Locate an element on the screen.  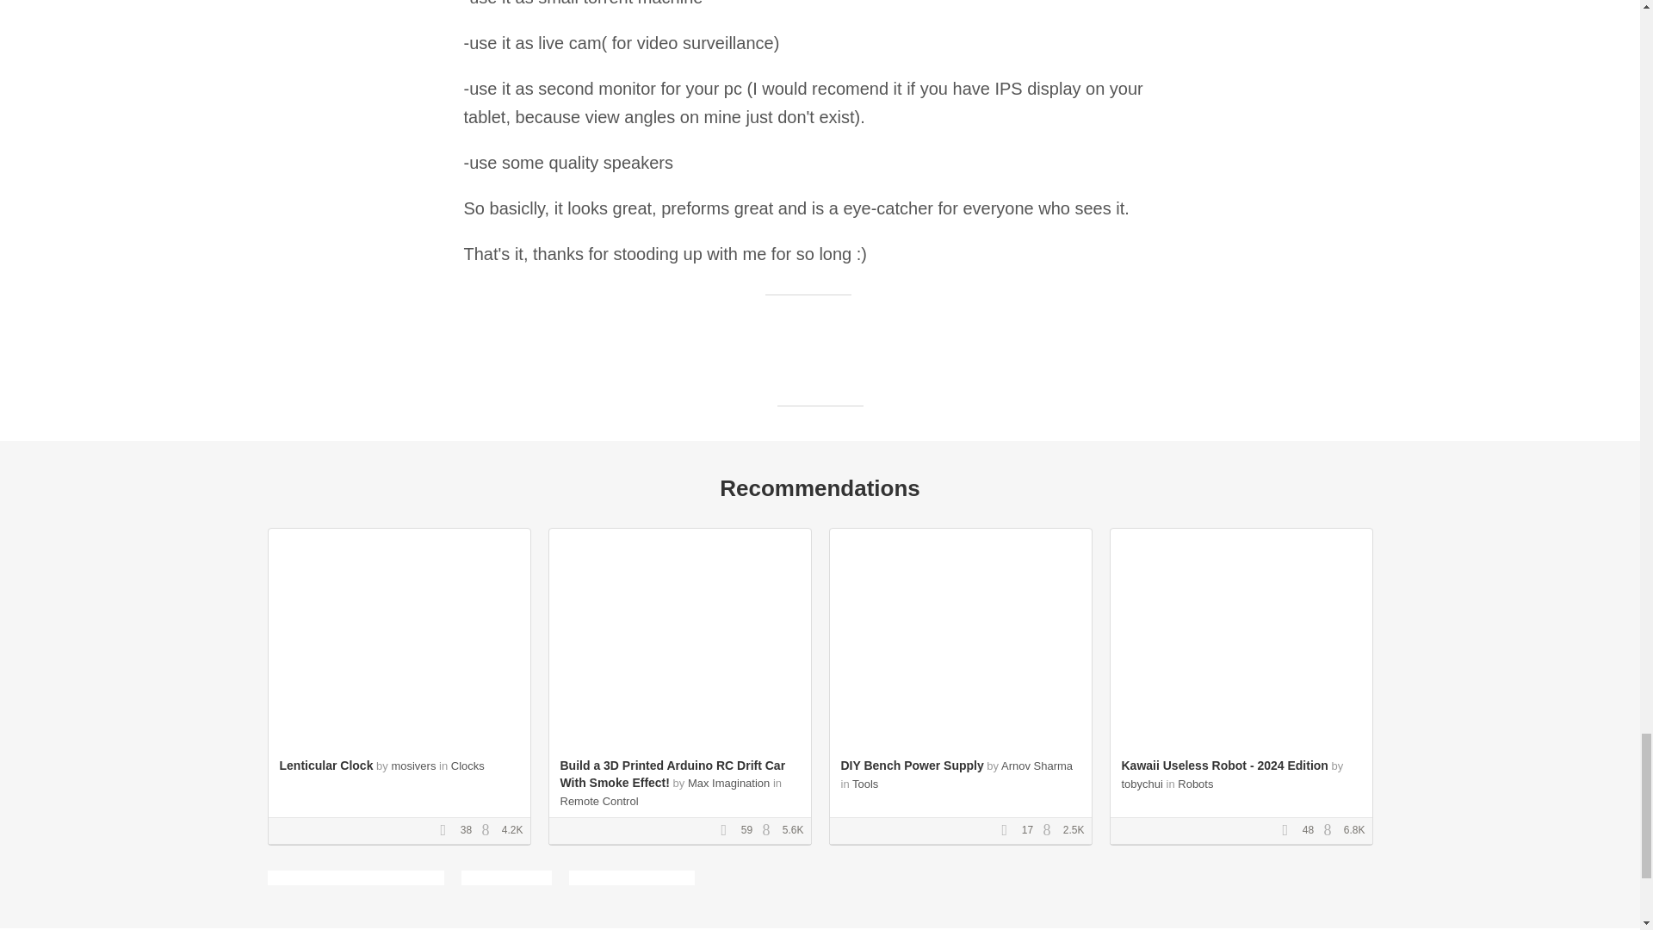
Arnov Sharma is located at coordinates (1037, 766).